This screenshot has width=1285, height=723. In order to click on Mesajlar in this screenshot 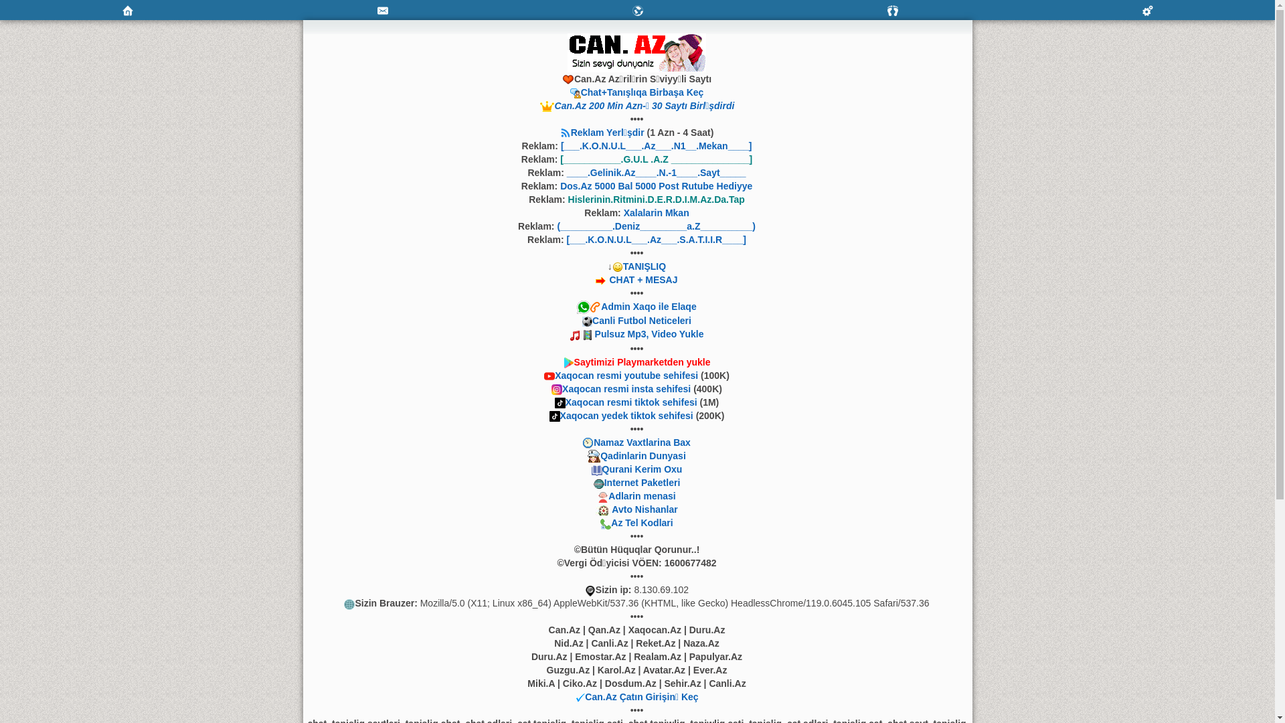, I will do `click(383, 11)`.